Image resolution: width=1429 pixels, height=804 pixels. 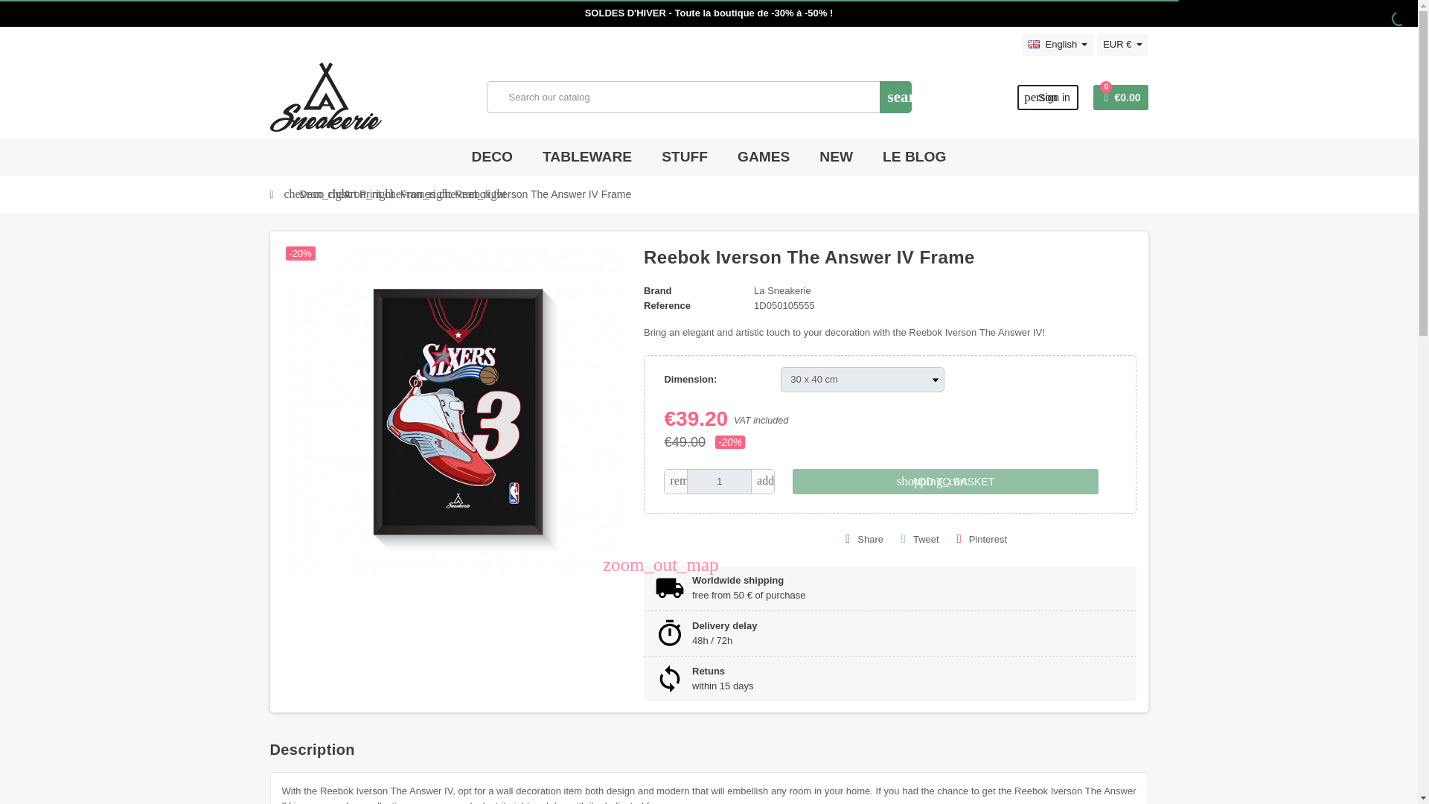 I want to click on Frames, so click(x=418, y=194).